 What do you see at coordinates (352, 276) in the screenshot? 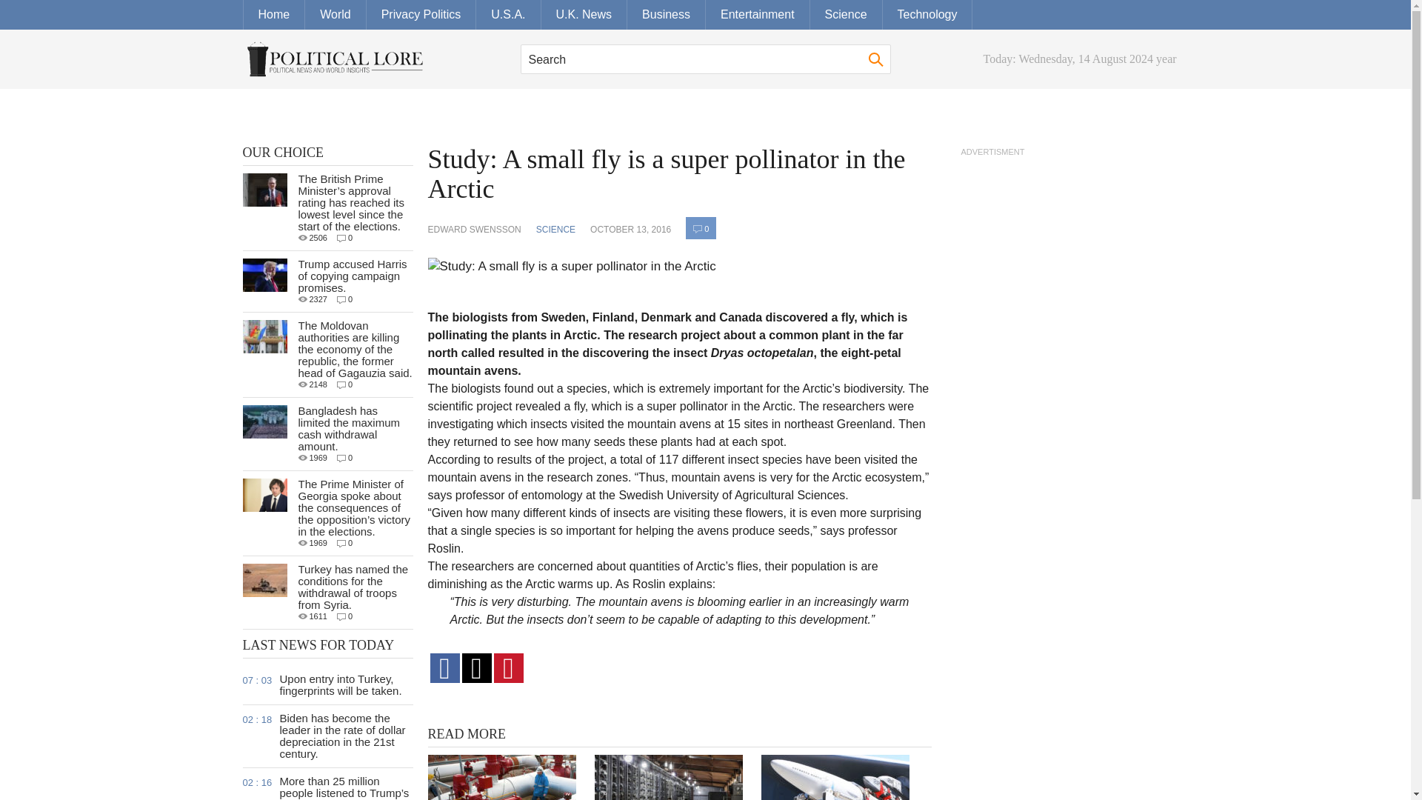
I see `Trump accused Harris of copying campaign promises.` at bounding box center [352, 276].